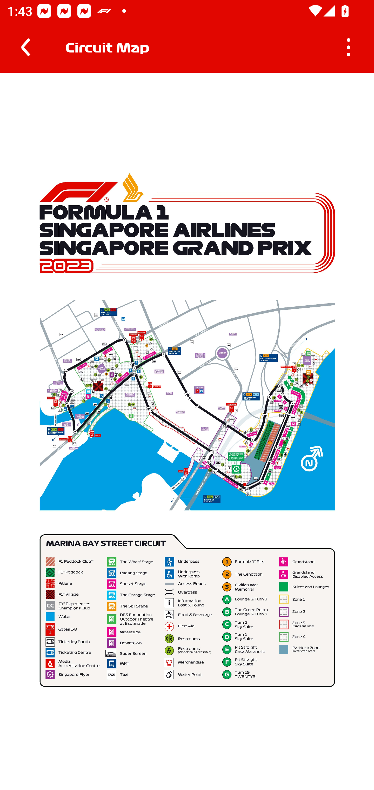  I want to click on Navigate up, so click(25, 47).